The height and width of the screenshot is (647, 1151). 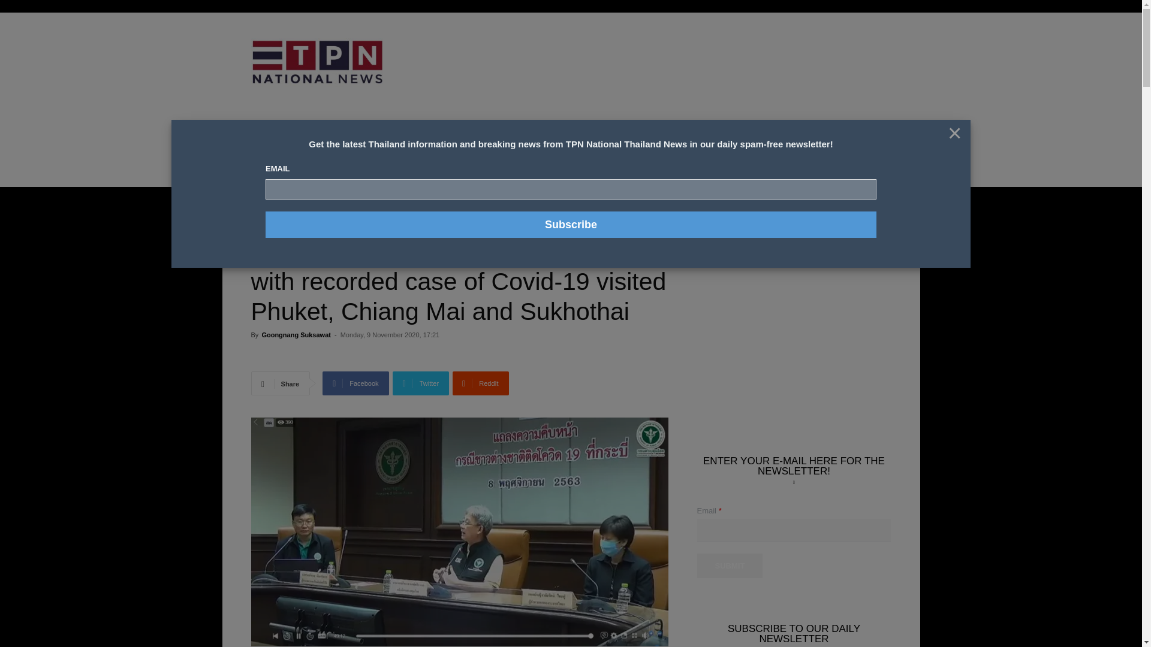 I want to click on Thailand National News, so click(x=320, y=205).